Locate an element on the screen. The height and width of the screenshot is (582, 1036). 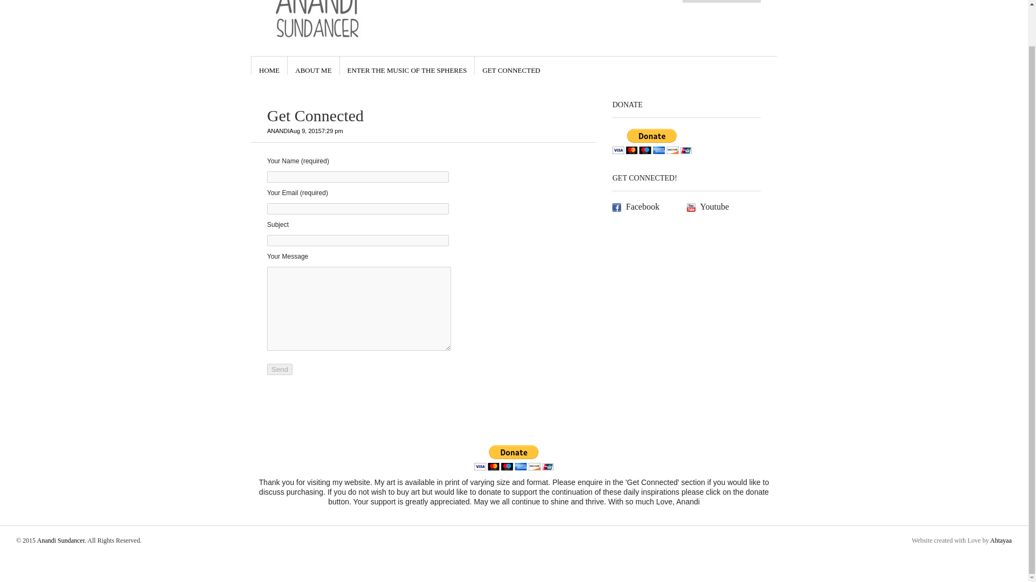
Send is located at coordinates (280, 369).